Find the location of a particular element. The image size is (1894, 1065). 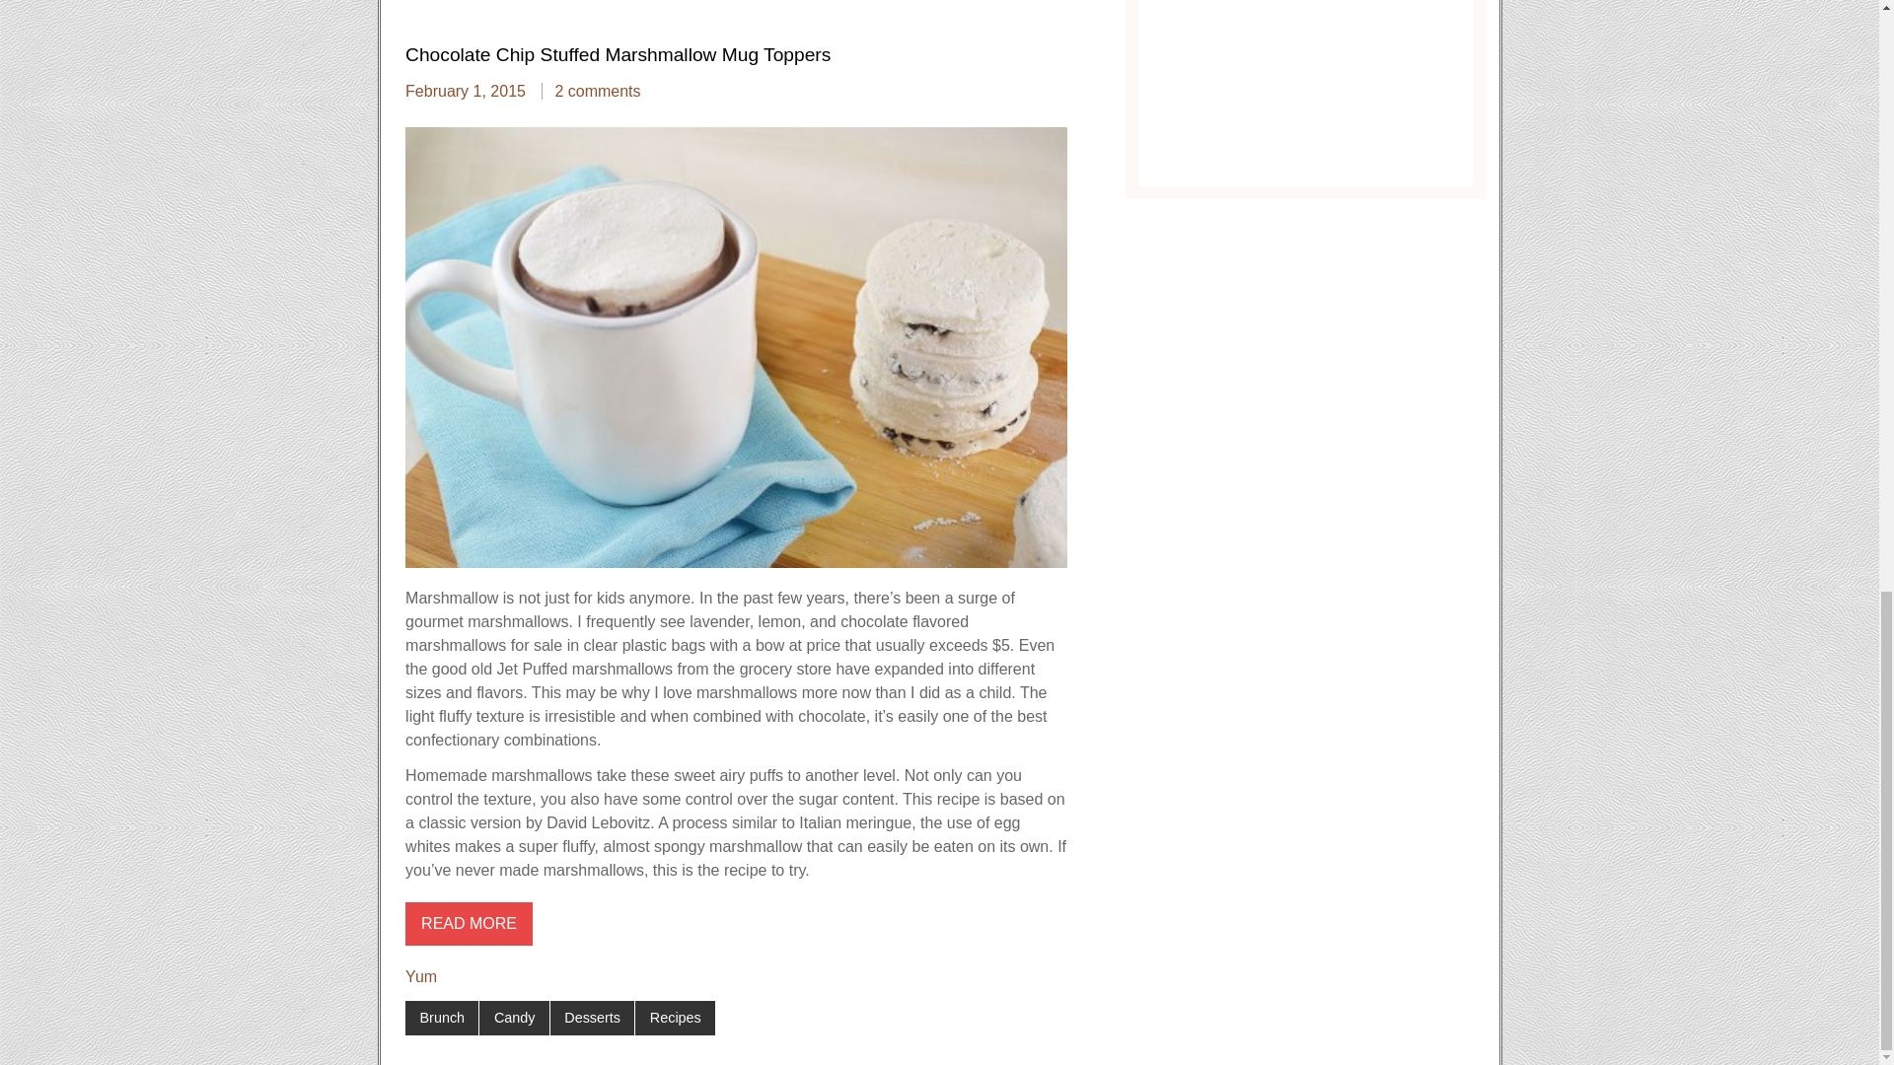

2 comments is located at coordinates (597, 91).